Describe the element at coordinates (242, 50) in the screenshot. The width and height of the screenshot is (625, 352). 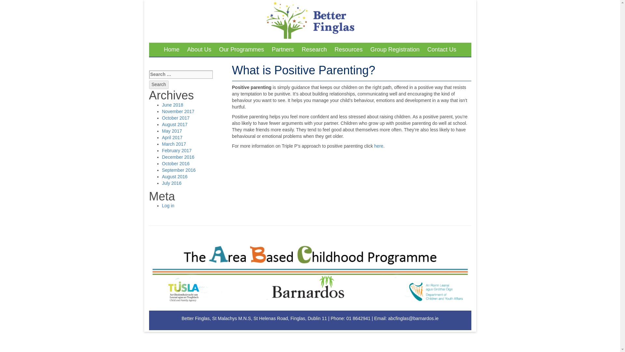
I see `Our Programmes` at that location.